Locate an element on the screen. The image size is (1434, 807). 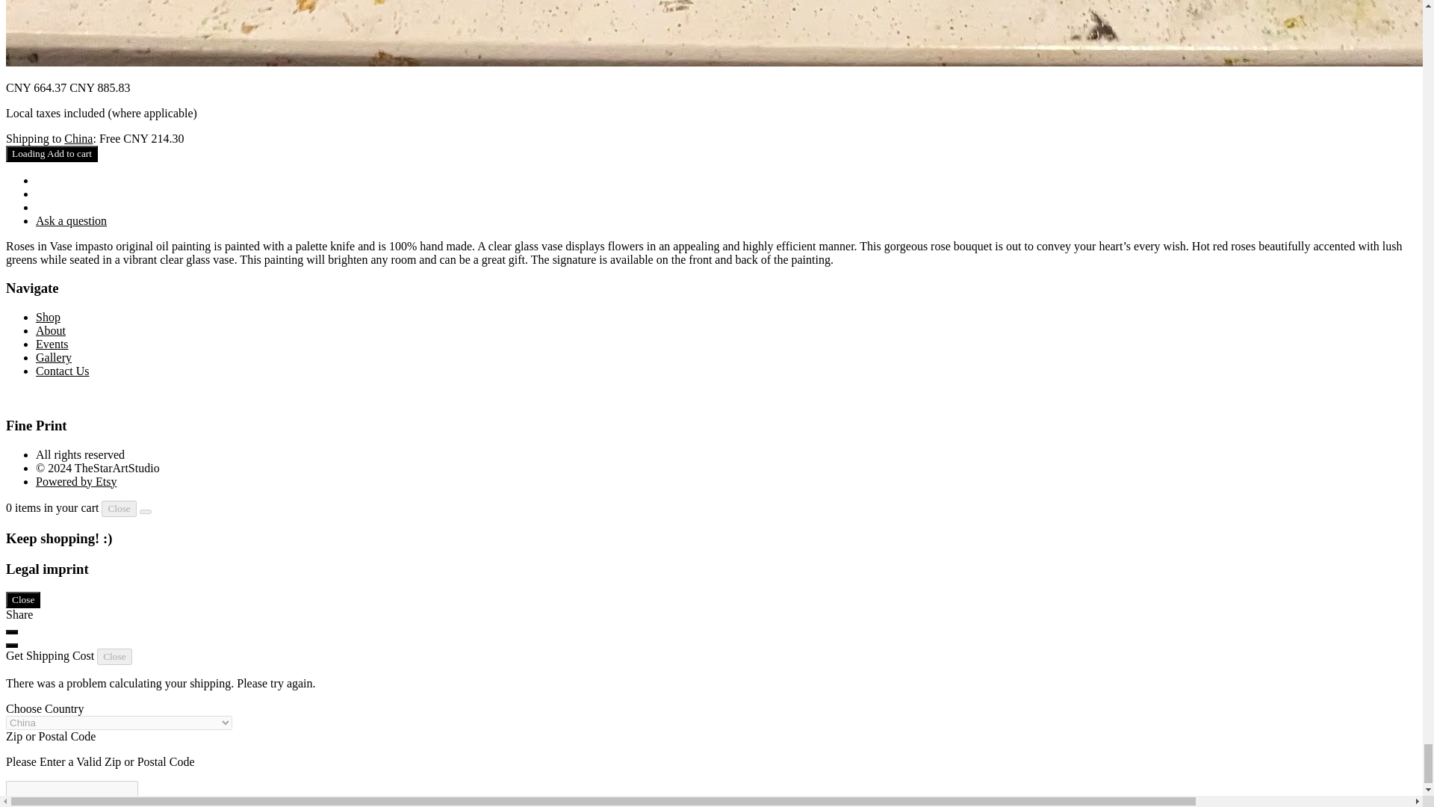
China is located at coordinates (78, 139).